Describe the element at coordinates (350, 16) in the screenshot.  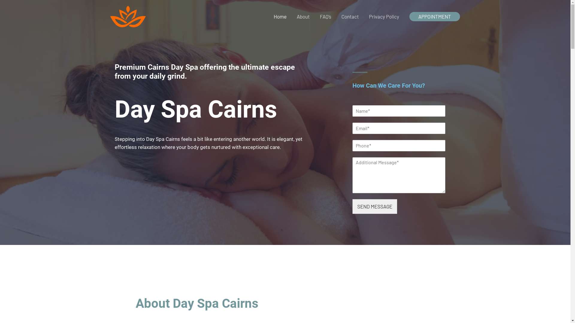
I see `Contact` at that location.